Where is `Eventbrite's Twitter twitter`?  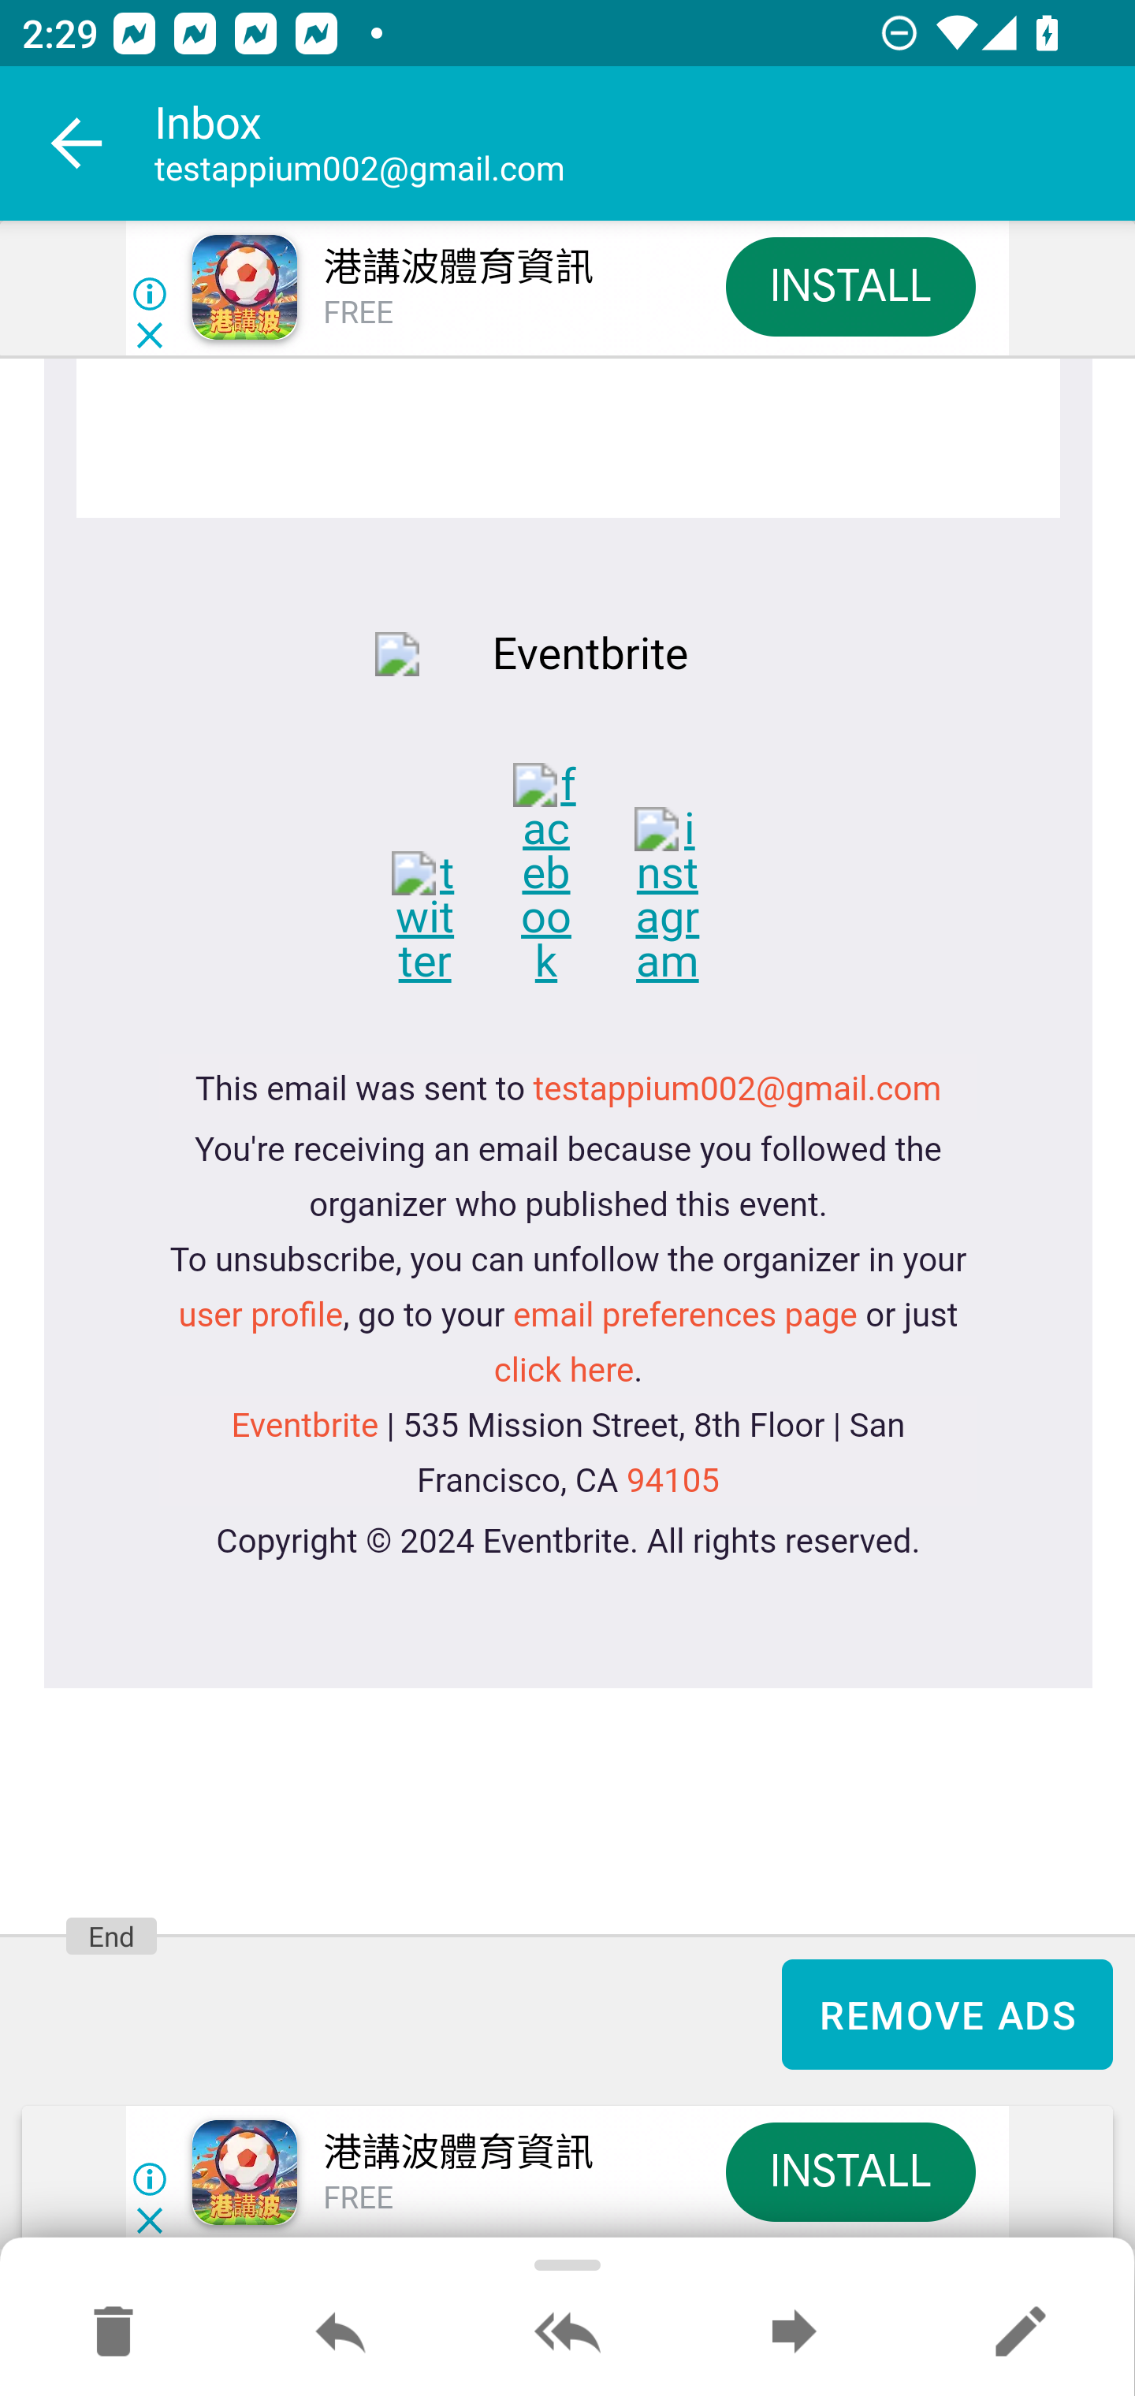
Eventbrite's Twitter twitter is located at coordinates (448, 921).